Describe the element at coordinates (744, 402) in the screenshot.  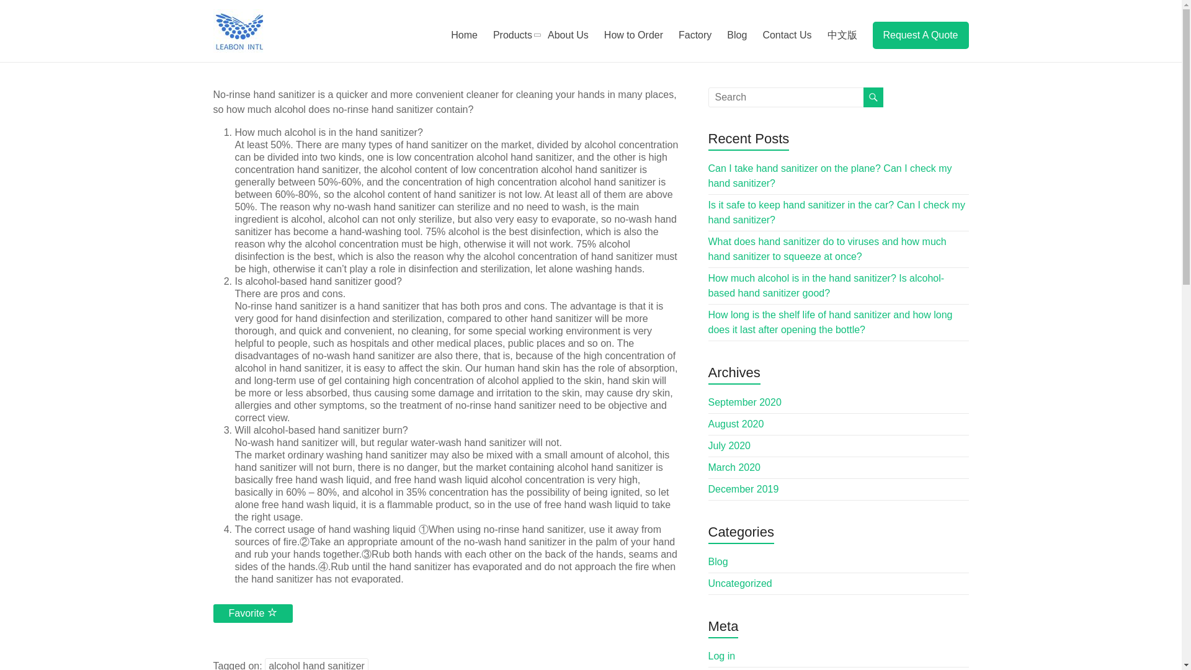
I see `September 2020` at that location.